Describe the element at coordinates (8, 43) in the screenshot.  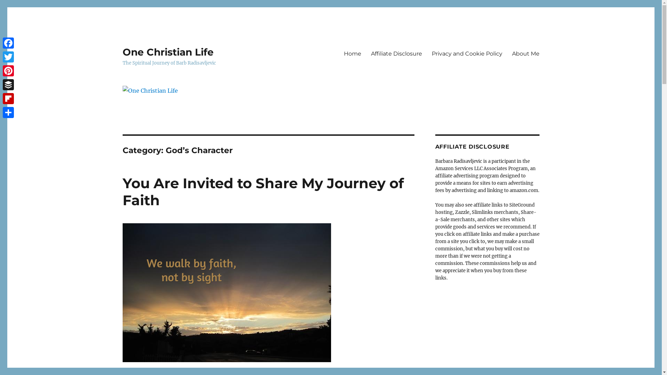
I see `Facebook` at that location.